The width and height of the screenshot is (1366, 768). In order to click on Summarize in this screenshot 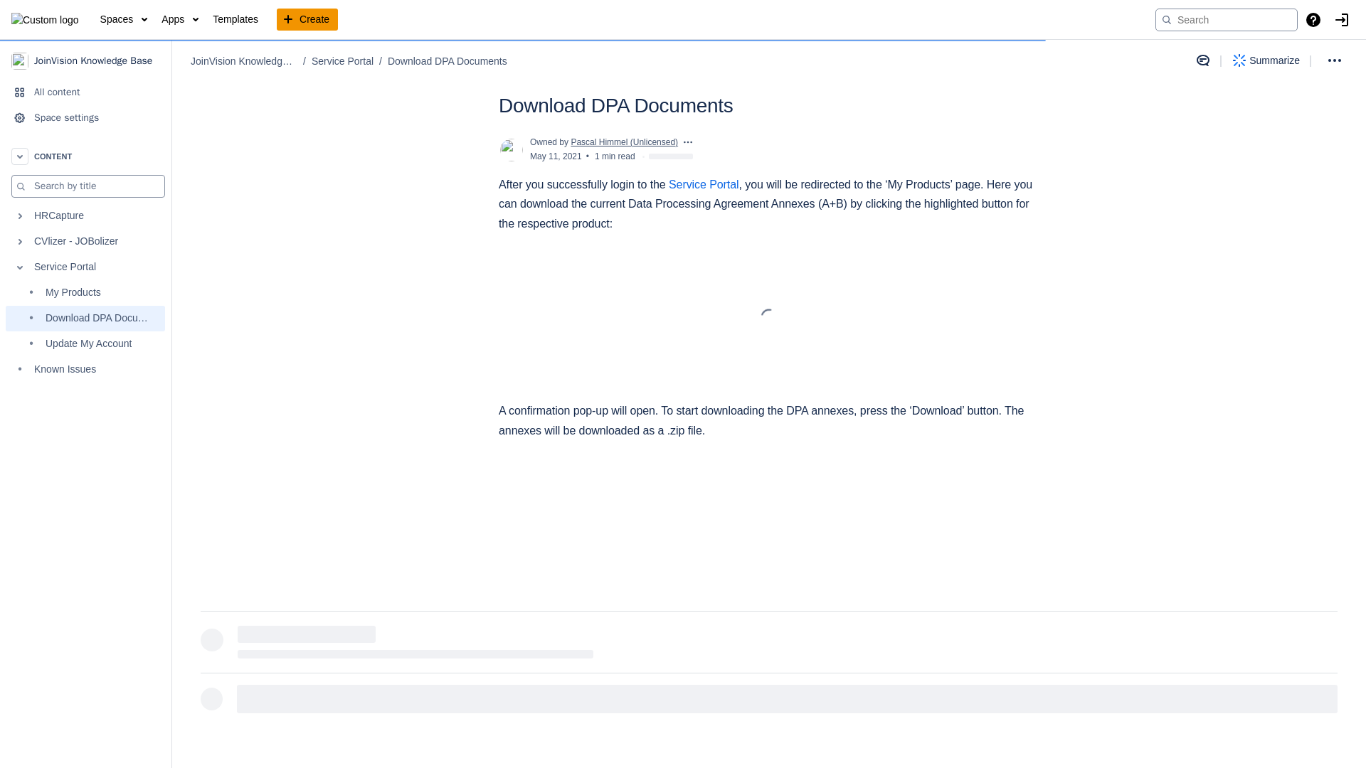, I will do `click(1266, 60)`.